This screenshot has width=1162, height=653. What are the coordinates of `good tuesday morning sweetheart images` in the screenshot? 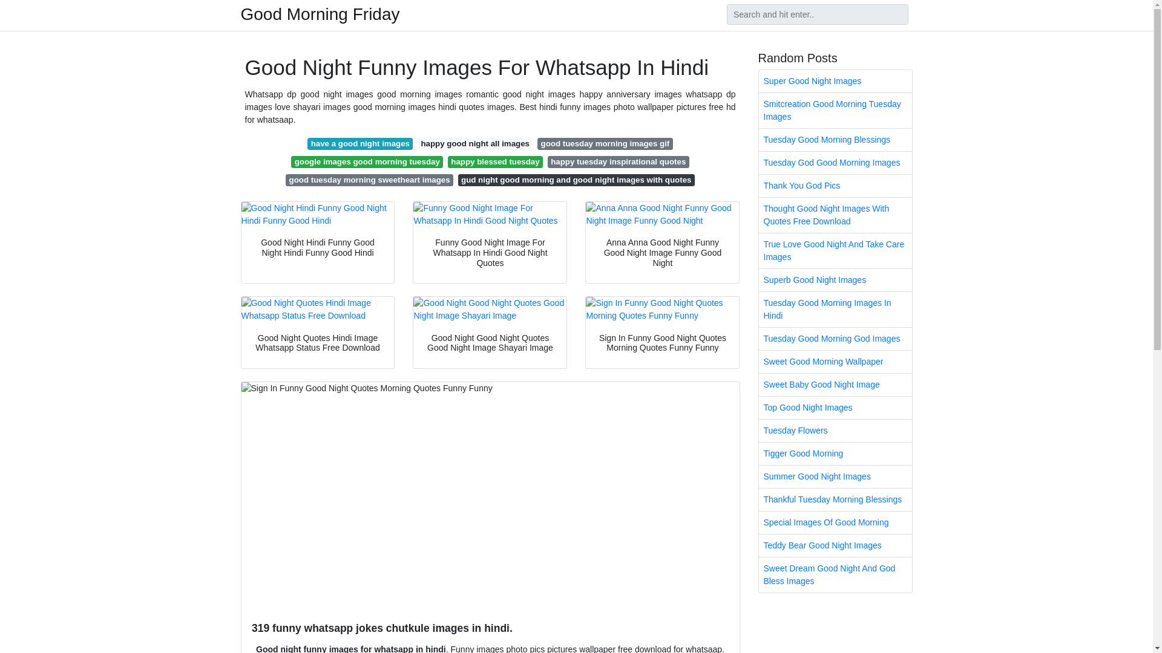 It's located at (369, 180).